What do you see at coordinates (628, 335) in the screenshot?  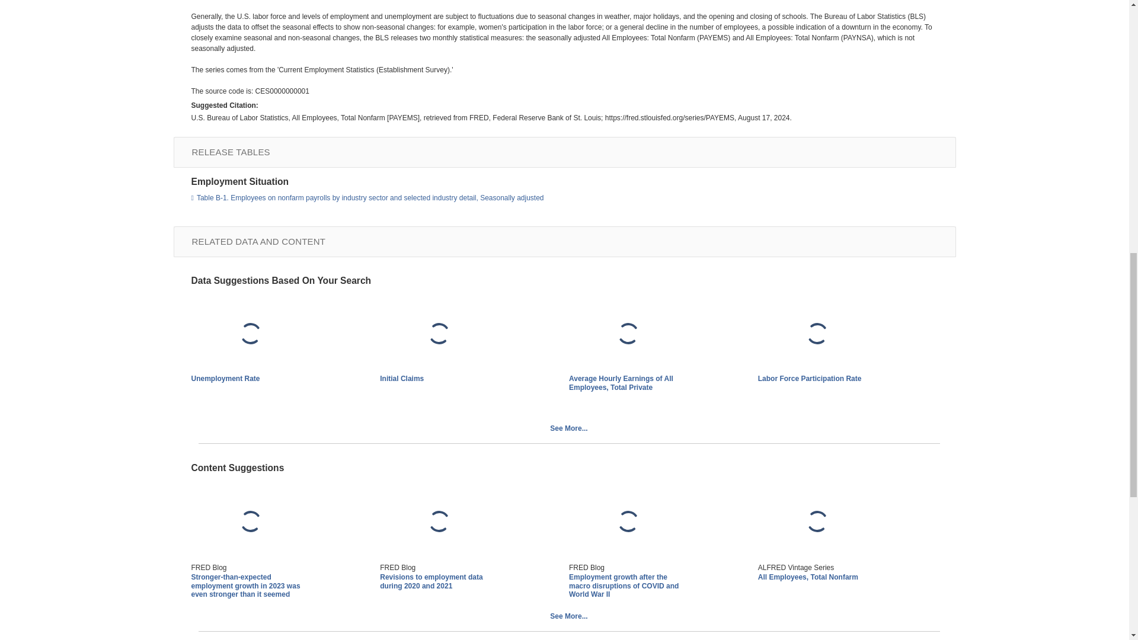 I see `Average Hourly Earnings of All Employees, Total Private` at bounding box center [628, 335].